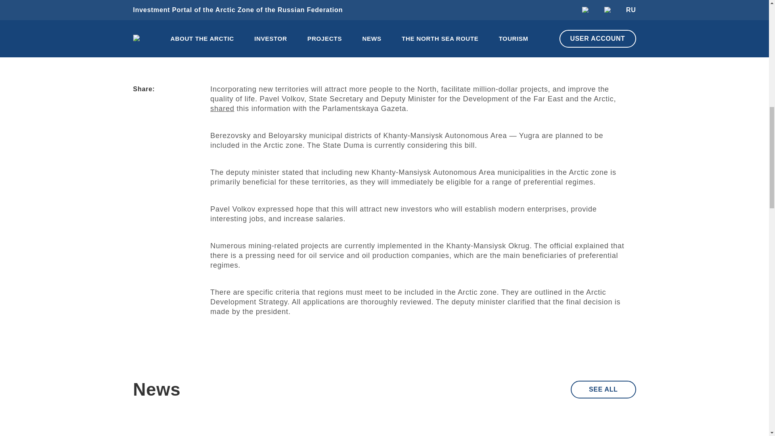 Image resolution: width=775 pixels, height=436 pixels. I want to click on shared, so click(222, 108).